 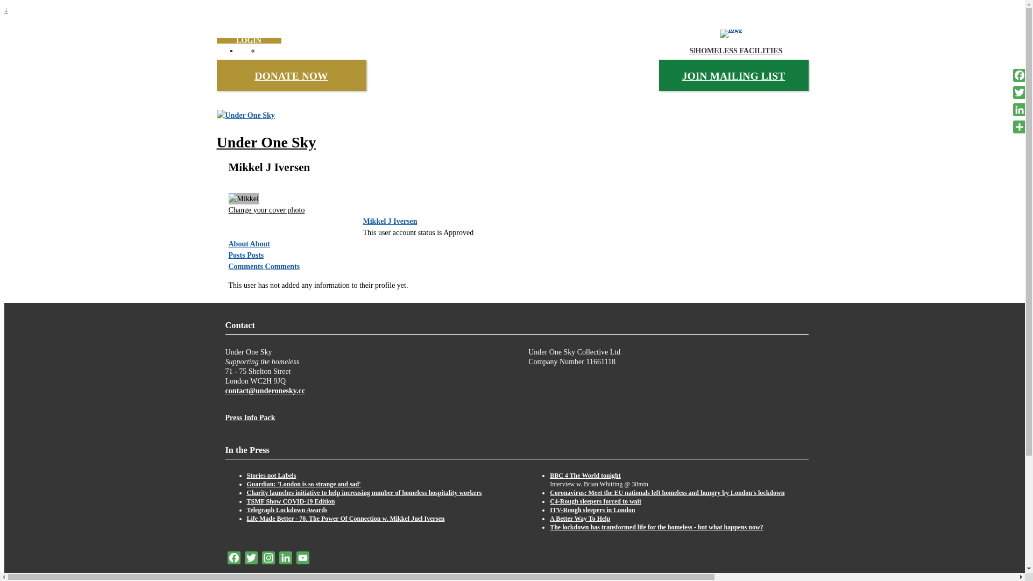 I want to click on Posts, so click(x=255, y=255).